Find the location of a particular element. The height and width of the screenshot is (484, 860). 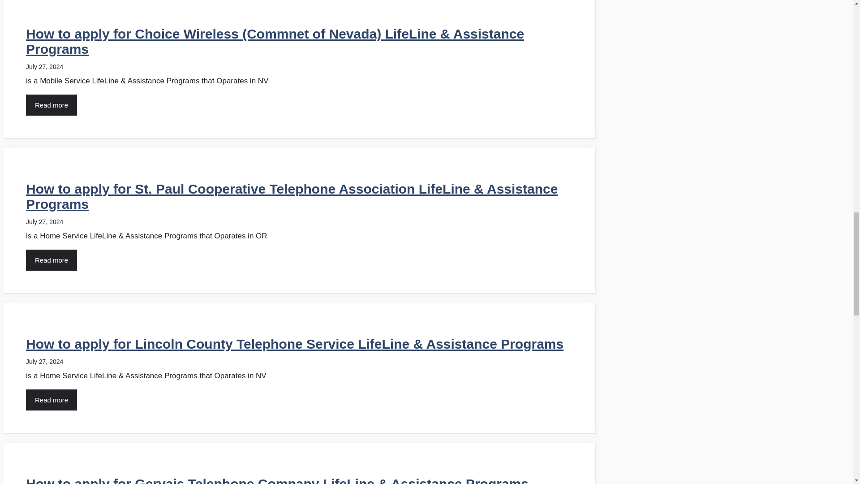

Read more is located at coordinates (51, 105).